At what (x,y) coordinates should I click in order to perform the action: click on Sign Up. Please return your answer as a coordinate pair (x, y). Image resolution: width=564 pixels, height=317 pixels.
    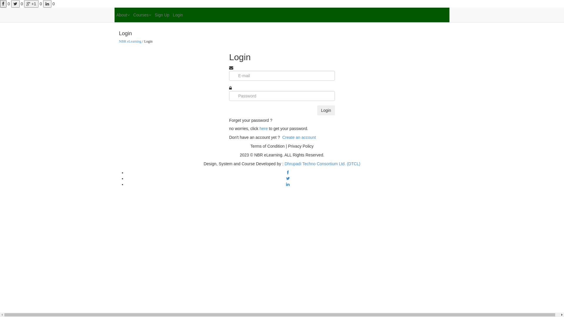
    Looking at the image, I should click on (162, 15).